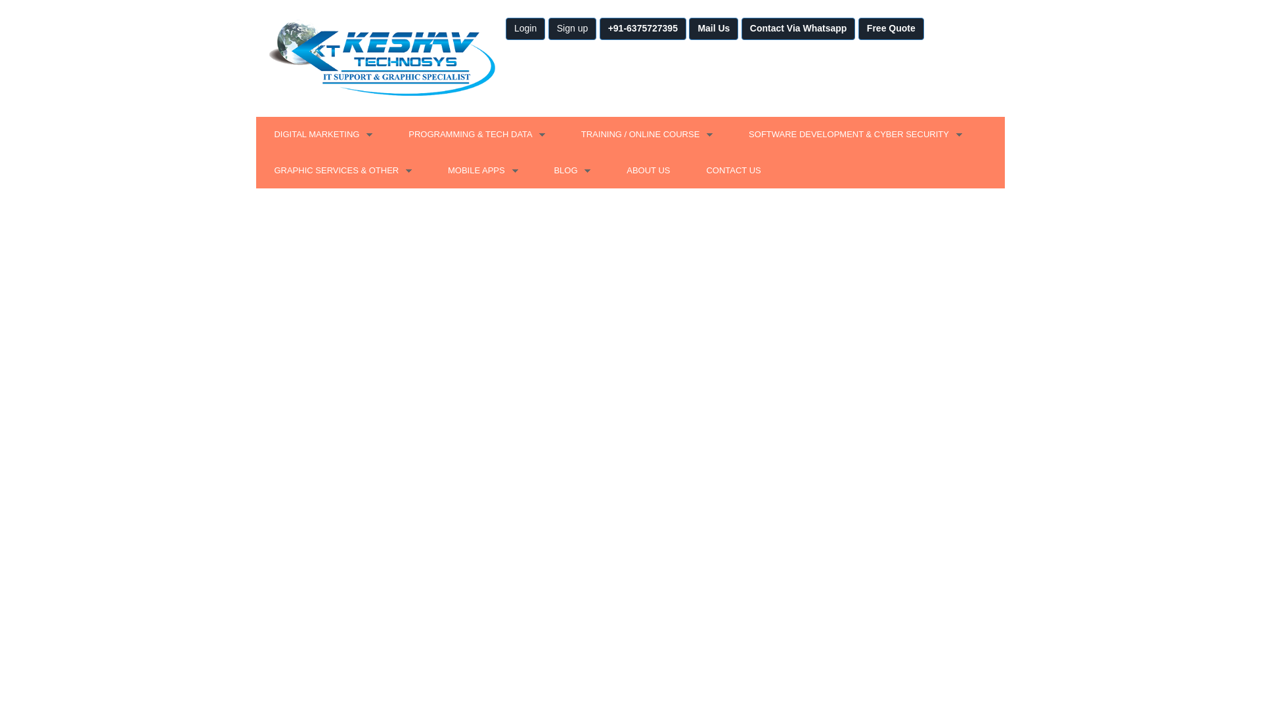 This screenshot has height=709, width=1261. What do you see at coordinates (323, 135) in the screenshot?
I see `DIGITAL MARKETING  ` at bounding box center [323, 135].